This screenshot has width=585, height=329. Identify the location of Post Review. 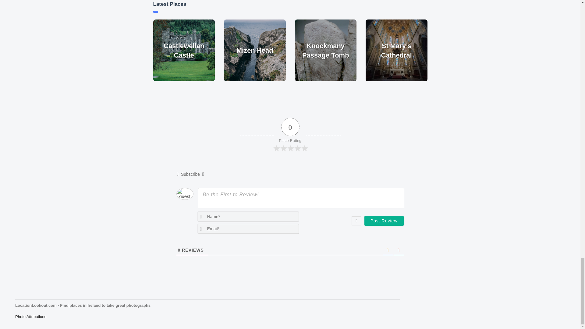
(384, 221).